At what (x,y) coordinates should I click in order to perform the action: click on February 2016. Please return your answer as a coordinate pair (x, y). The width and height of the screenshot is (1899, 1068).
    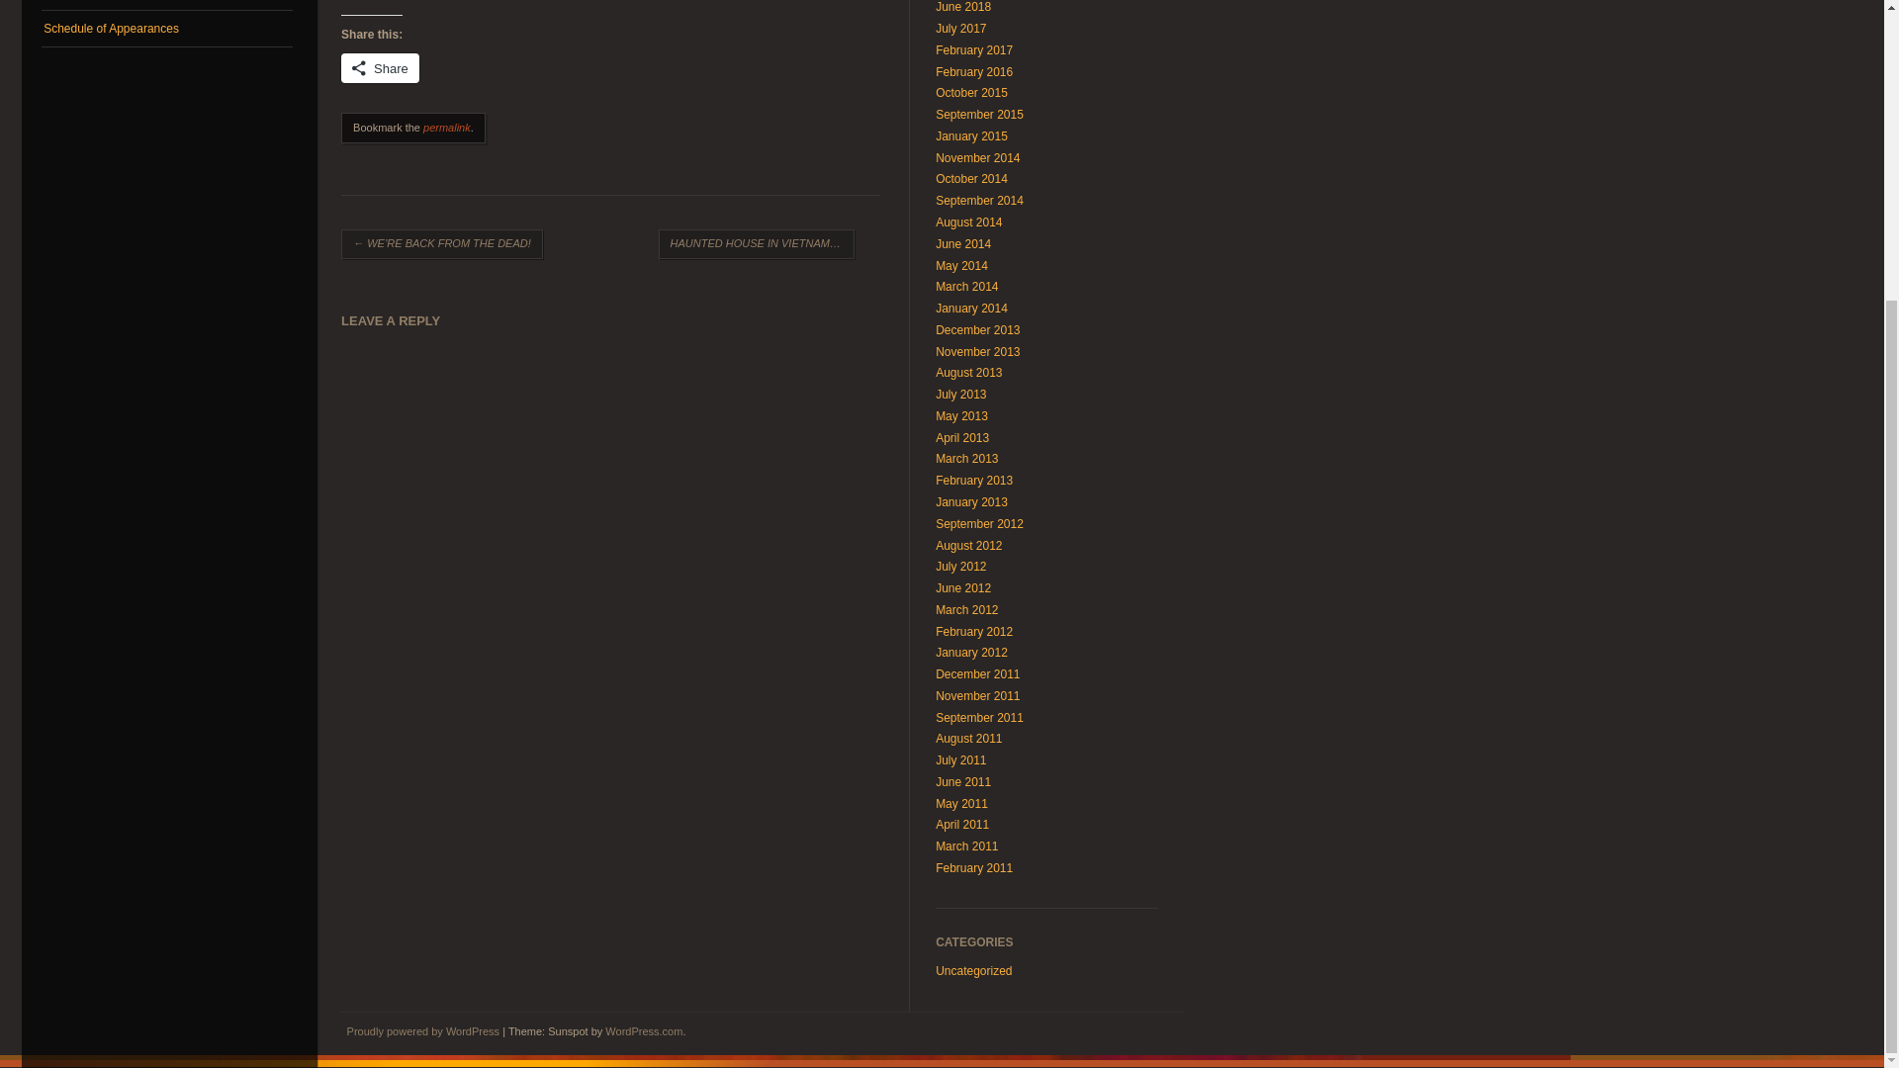
    Looking at the image, I should click on (973, 71).